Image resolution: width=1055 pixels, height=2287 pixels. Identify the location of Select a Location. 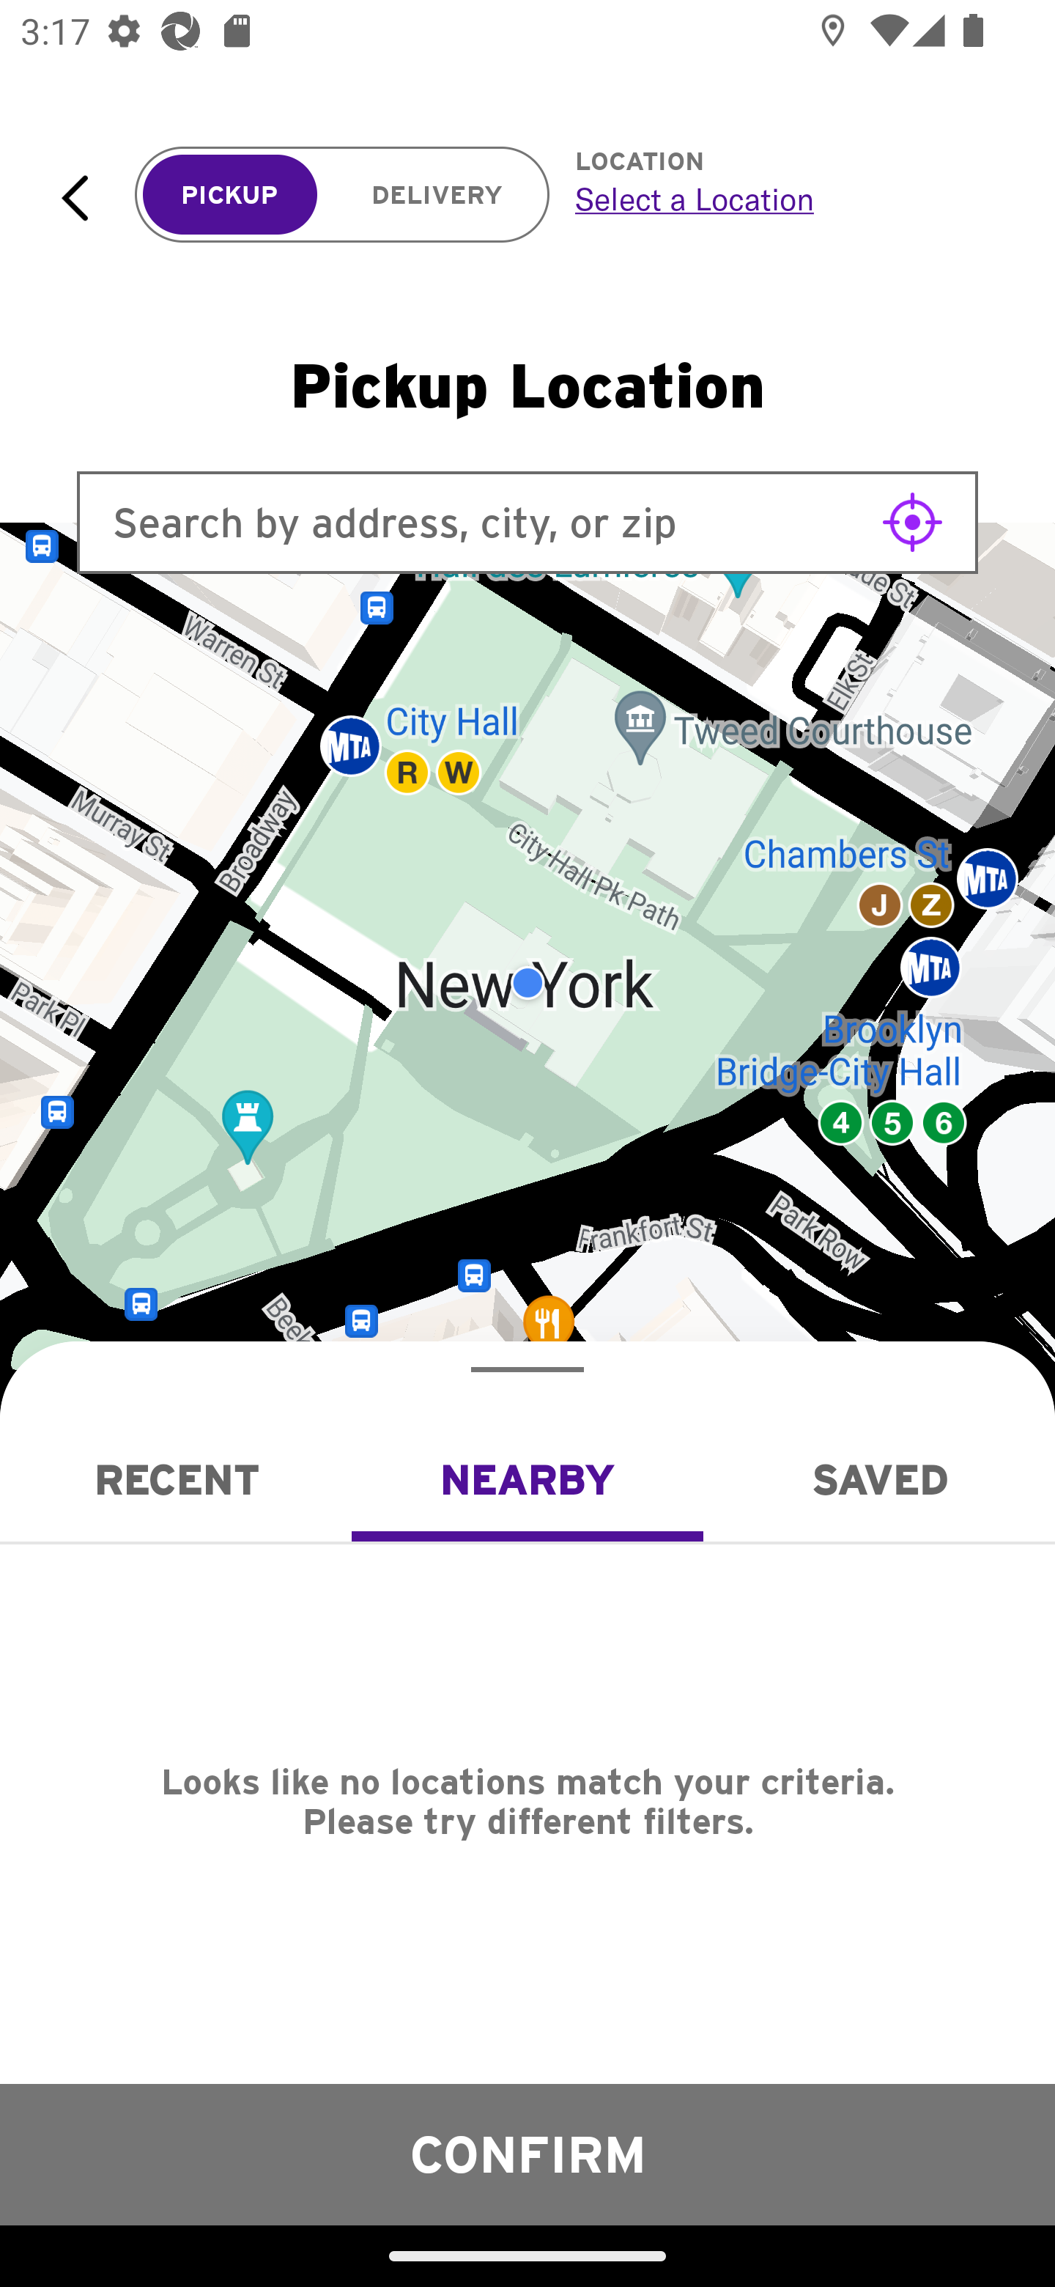
(782, 199).